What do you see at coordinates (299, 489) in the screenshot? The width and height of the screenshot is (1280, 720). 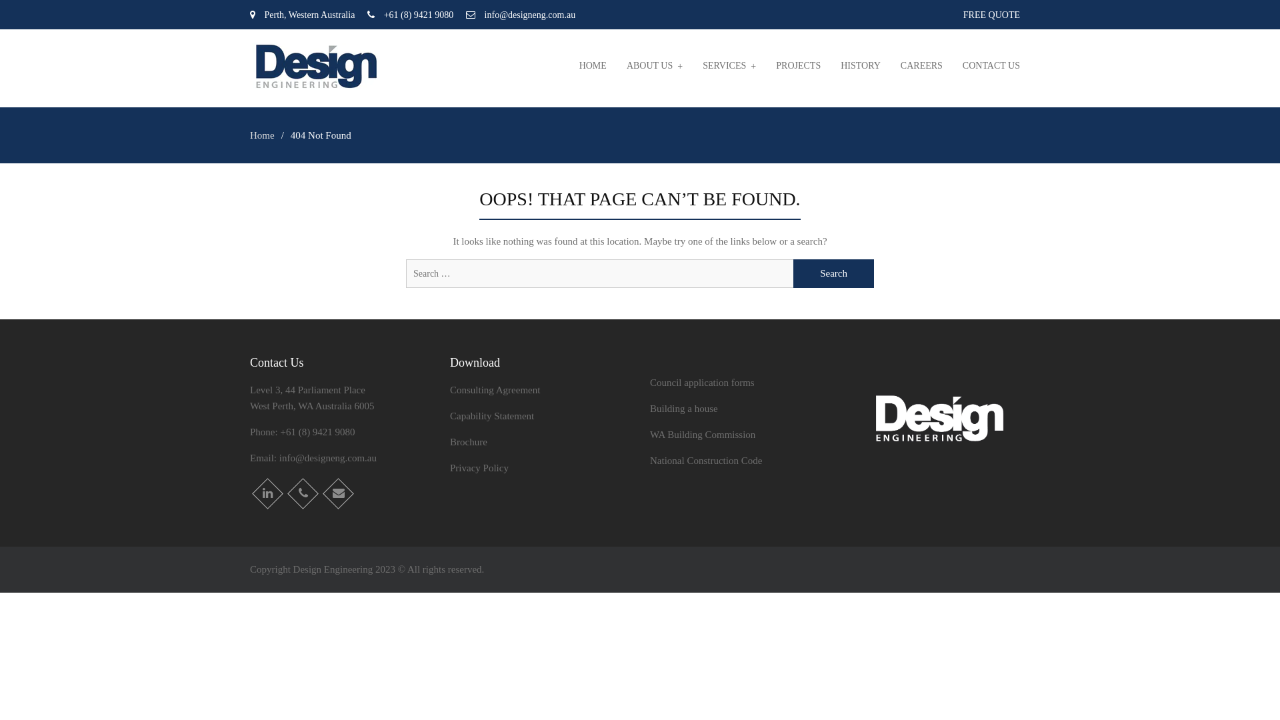 I see `Phone` at bounding box center [299, 489].